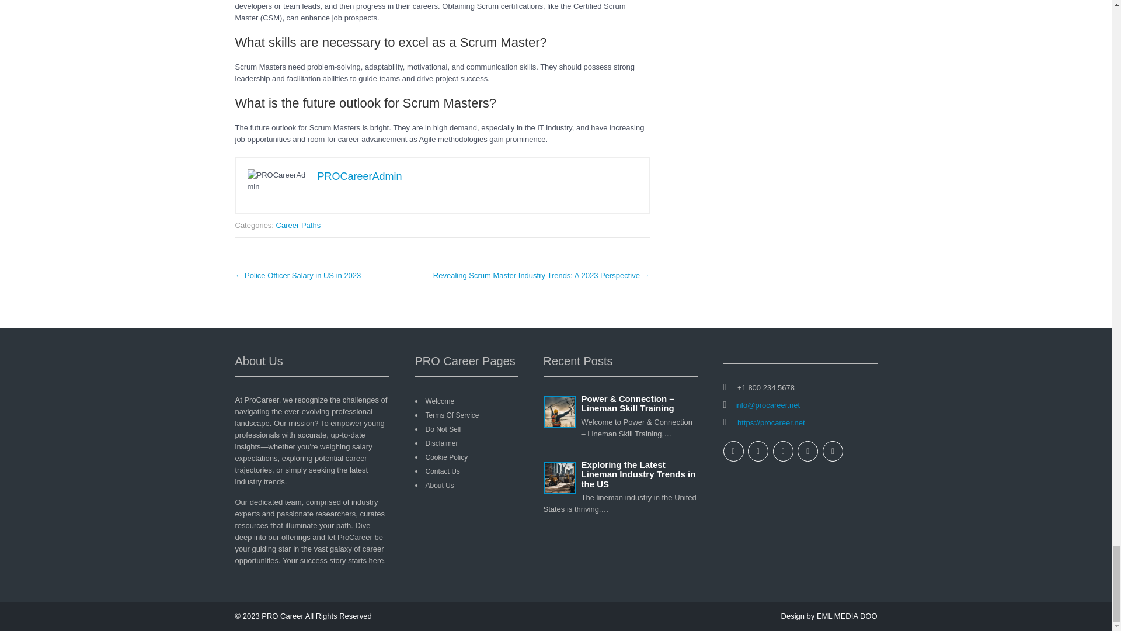 The image size is (1121, 631). Describe the element at coordinates (451, 415) in the screenshot. I see `Terms Of Service` at that location.